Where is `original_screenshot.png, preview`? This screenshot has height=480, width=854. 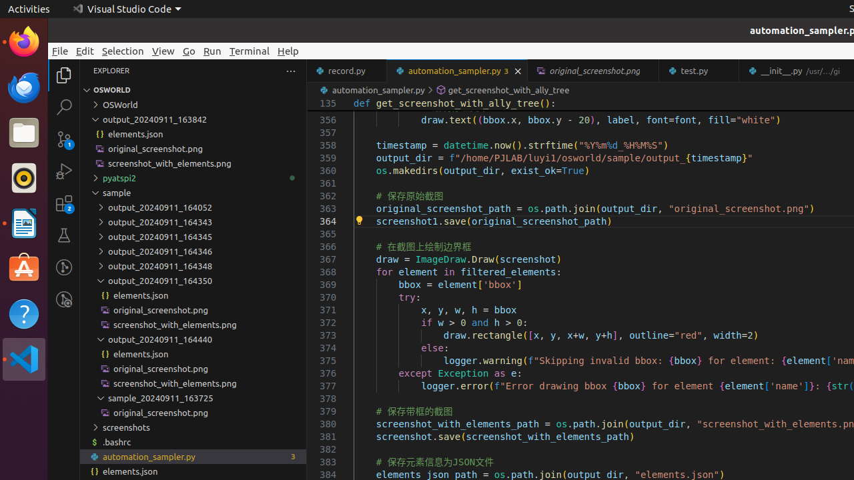 original_screenshot.png, preview is located at coordinates (594, 71).